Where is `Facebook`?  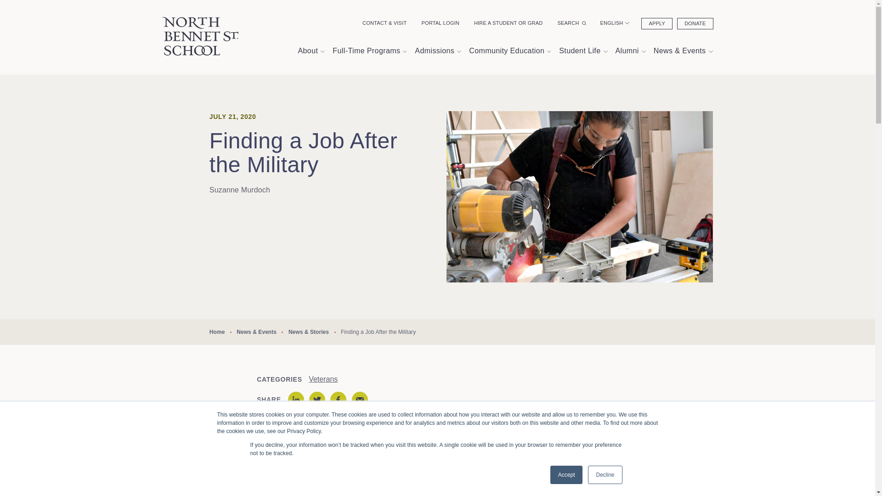 Facebook is located at coordinates (338, 400).